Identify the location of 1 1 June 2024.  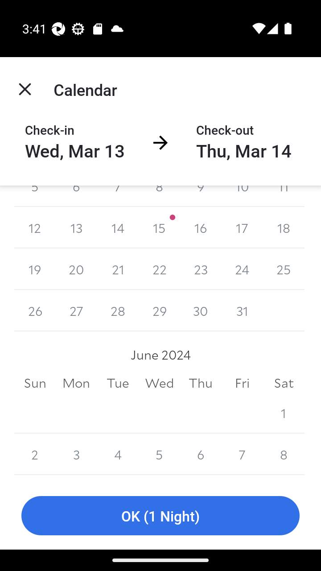
(284, 413).